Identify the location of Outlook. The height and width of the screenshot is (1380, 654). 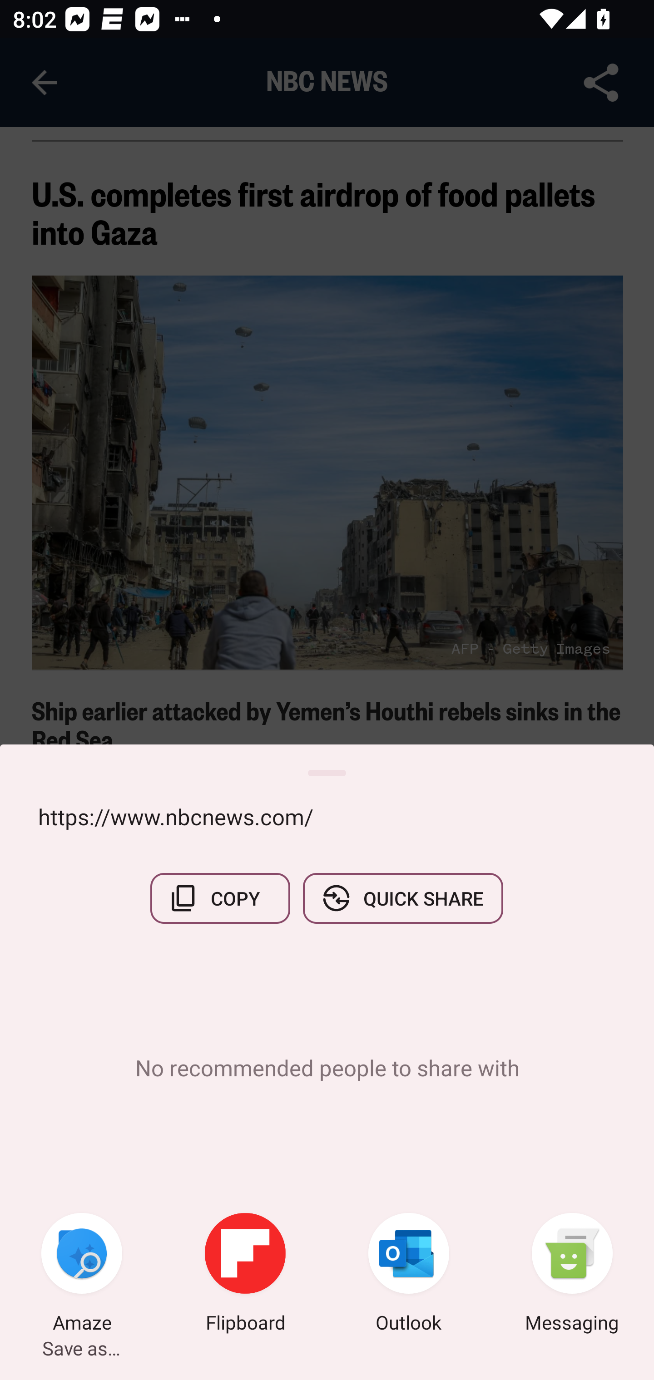
(409, 1275).